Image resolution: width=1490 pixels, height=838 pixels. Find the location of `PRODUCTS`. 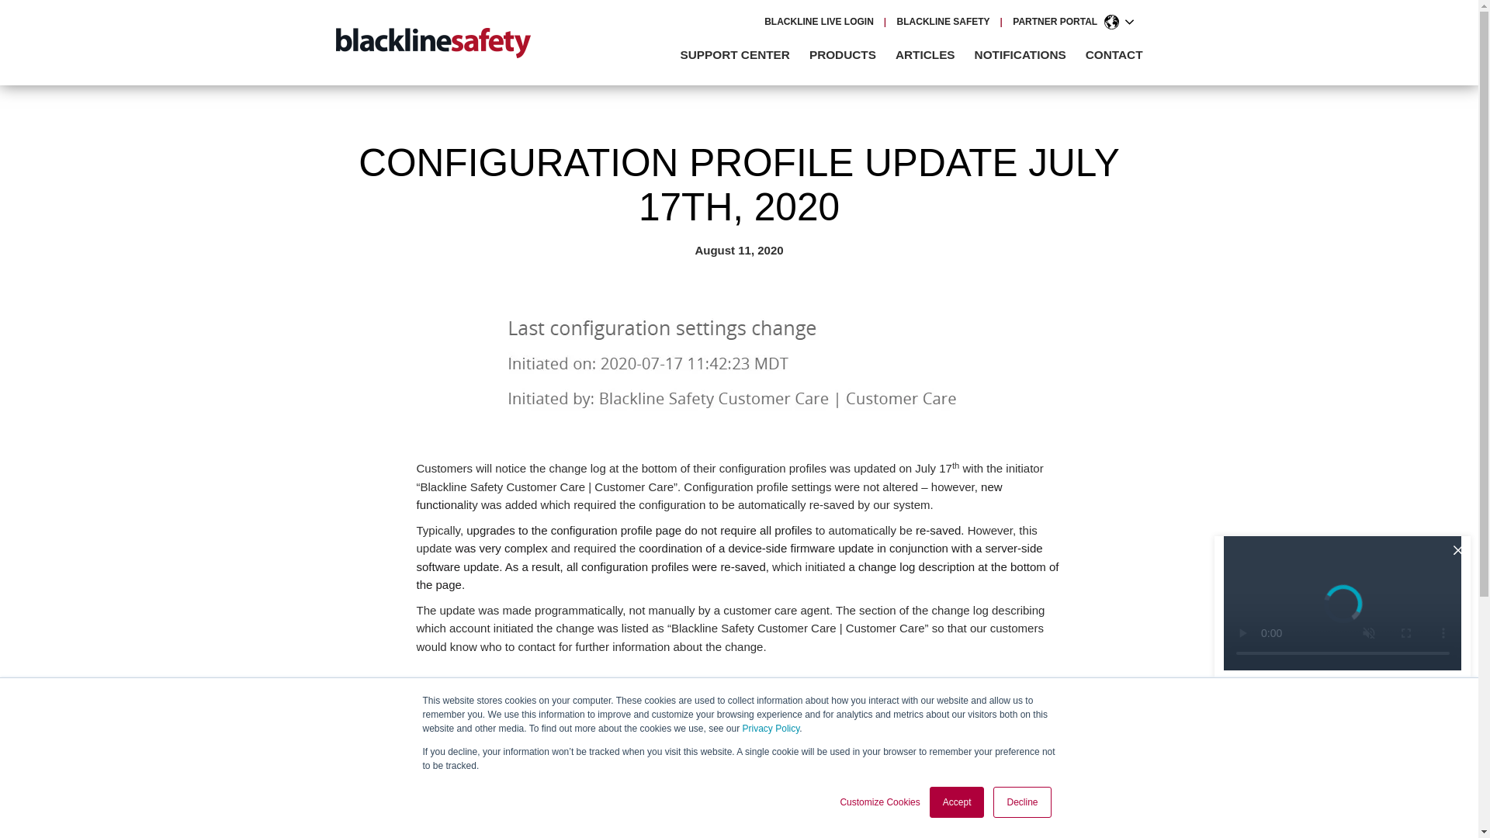

PRODUCTS is located at coordinates (850, 54).